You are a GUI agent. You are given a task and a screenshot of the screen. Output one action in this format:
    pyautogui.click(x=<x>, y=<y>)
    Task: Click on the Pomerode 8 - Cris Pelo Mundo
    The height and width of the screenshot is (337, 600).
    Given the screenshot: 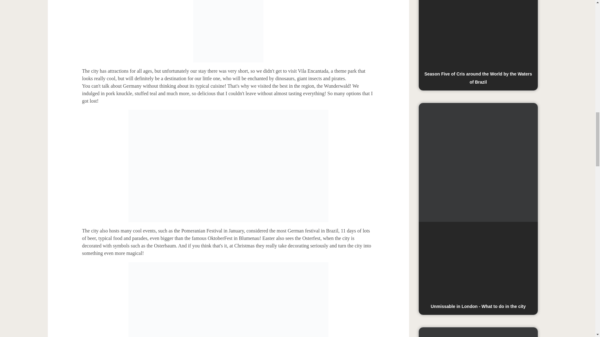 What is the action you would take?
    pyautogui.click(x=228, y=31)
    